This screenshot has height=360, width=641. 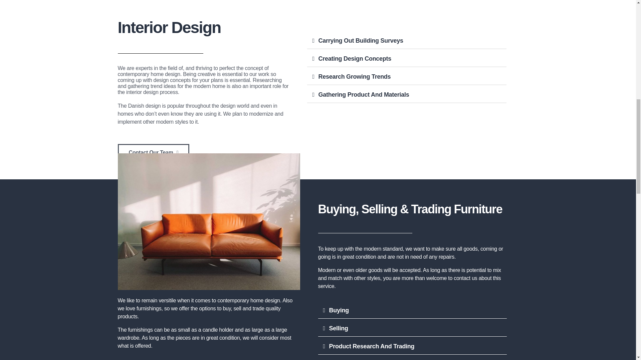 I want to click on Creating Design Concepts, so click(x=355, y=59).